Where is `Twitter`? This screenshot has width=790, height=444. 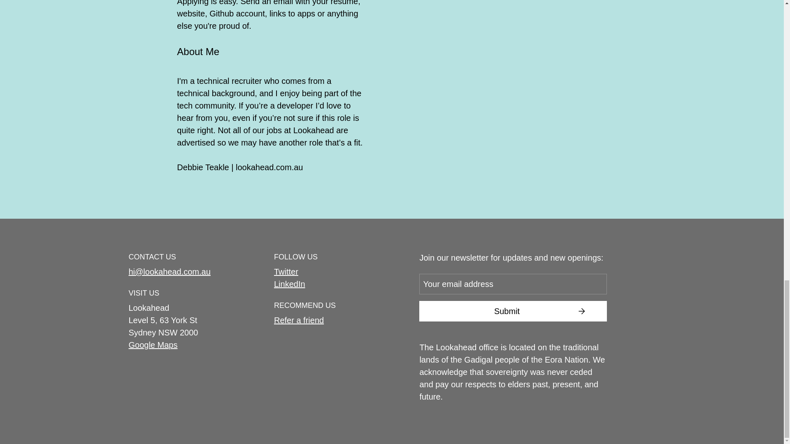
Twitter is located at coordinates (286, 271).